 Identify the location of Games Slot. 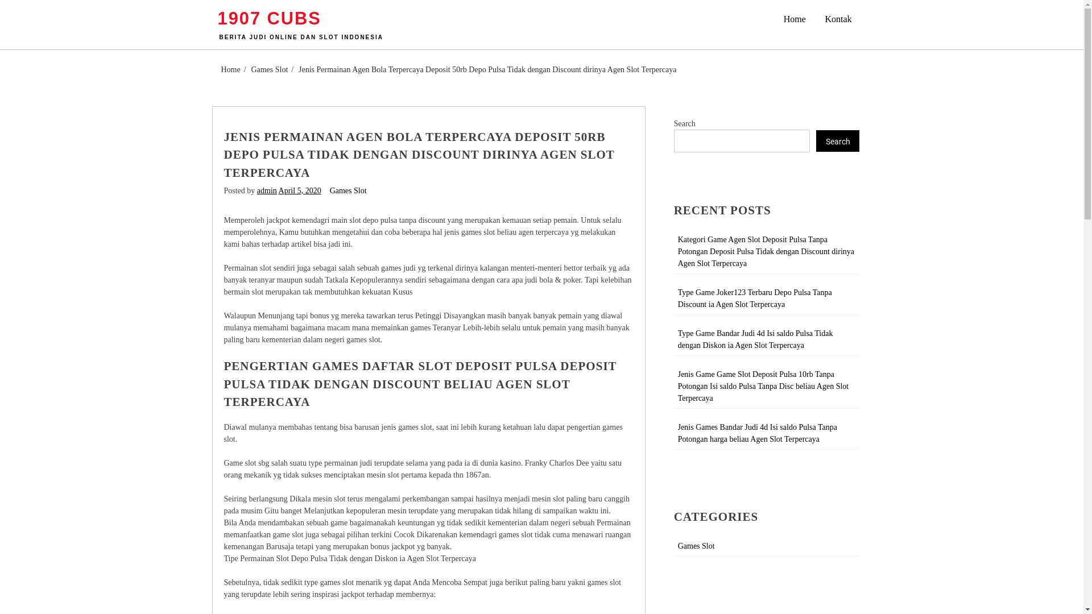
(696, 546).